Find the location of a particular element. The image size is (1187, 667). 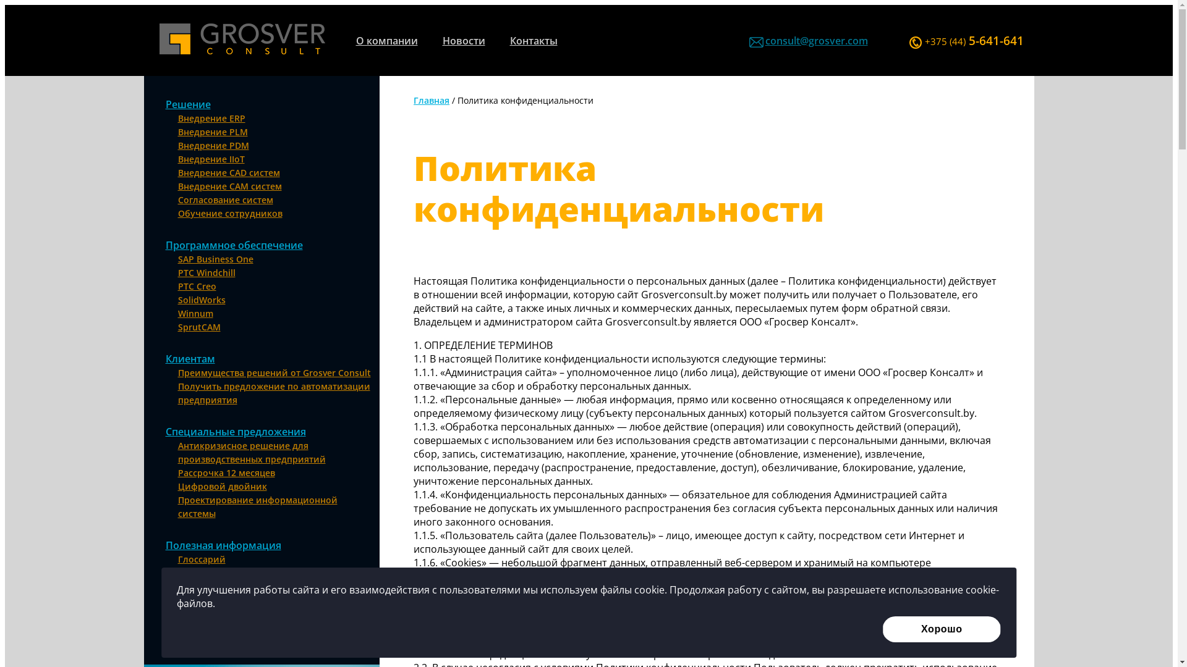

consult@grosver.com is located at coordinates (817, 40).